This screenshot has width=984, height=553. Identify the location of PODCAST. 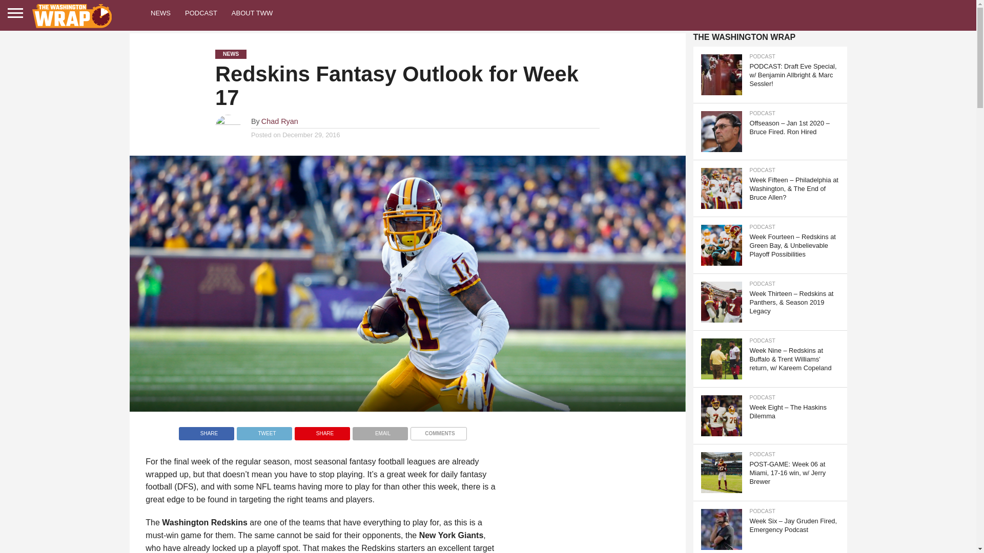
(201, 12).